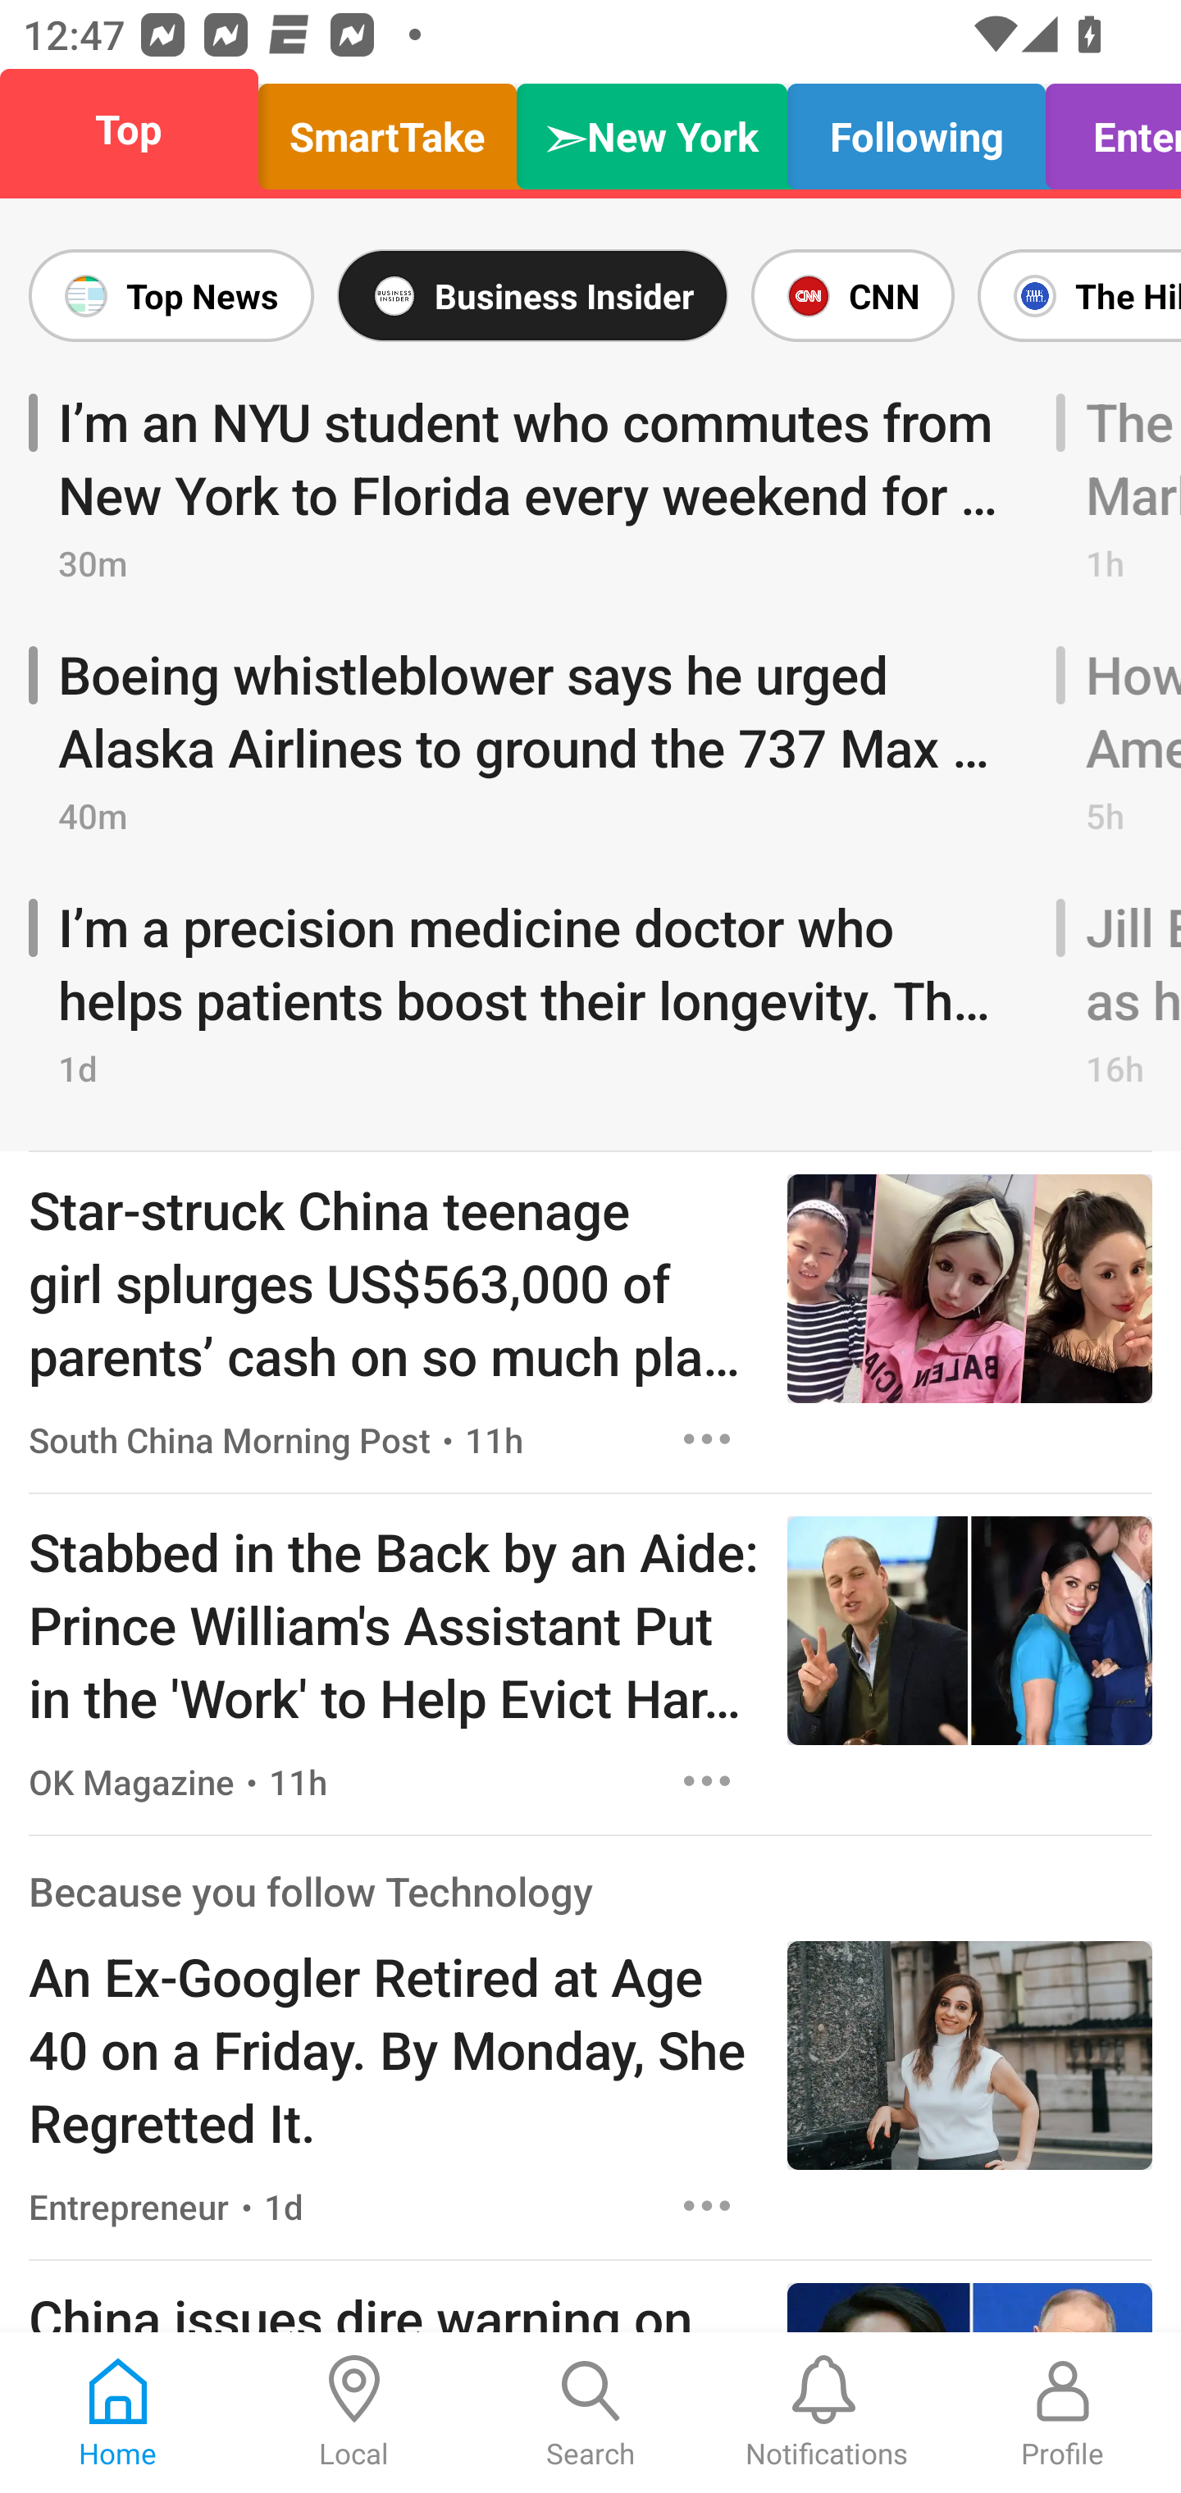  I want to click on ➣New York, so click(651, 130).